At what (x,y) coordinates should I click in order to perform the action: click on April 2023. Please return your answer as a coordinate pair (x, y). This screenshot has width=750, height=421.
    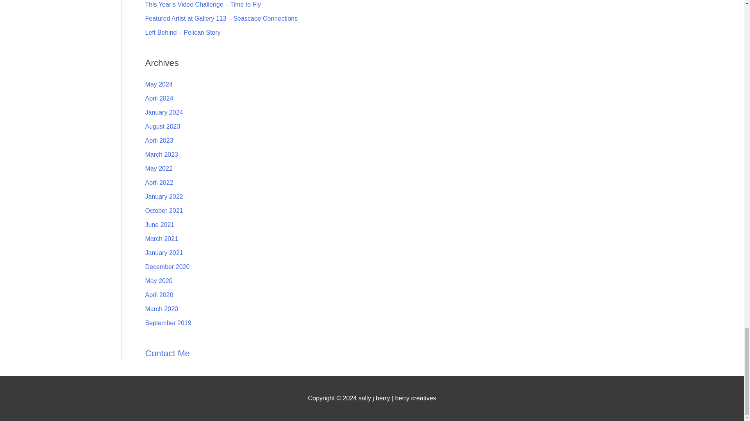
    Looking at the image, I should click on (159, 140).